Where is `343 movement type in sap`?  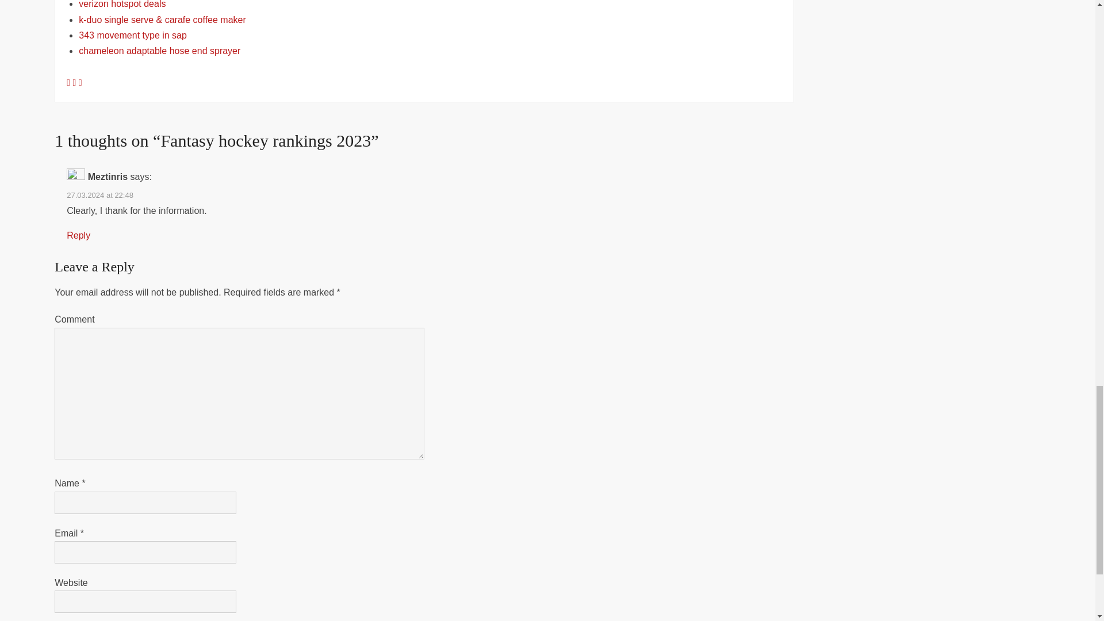 343 movement type in sap is located at coordinates (132, 35).